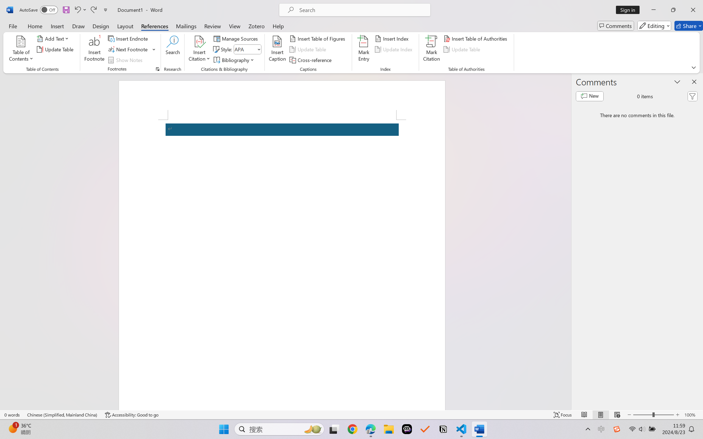  I want to click on Insert Endnote, so click(129, 38).